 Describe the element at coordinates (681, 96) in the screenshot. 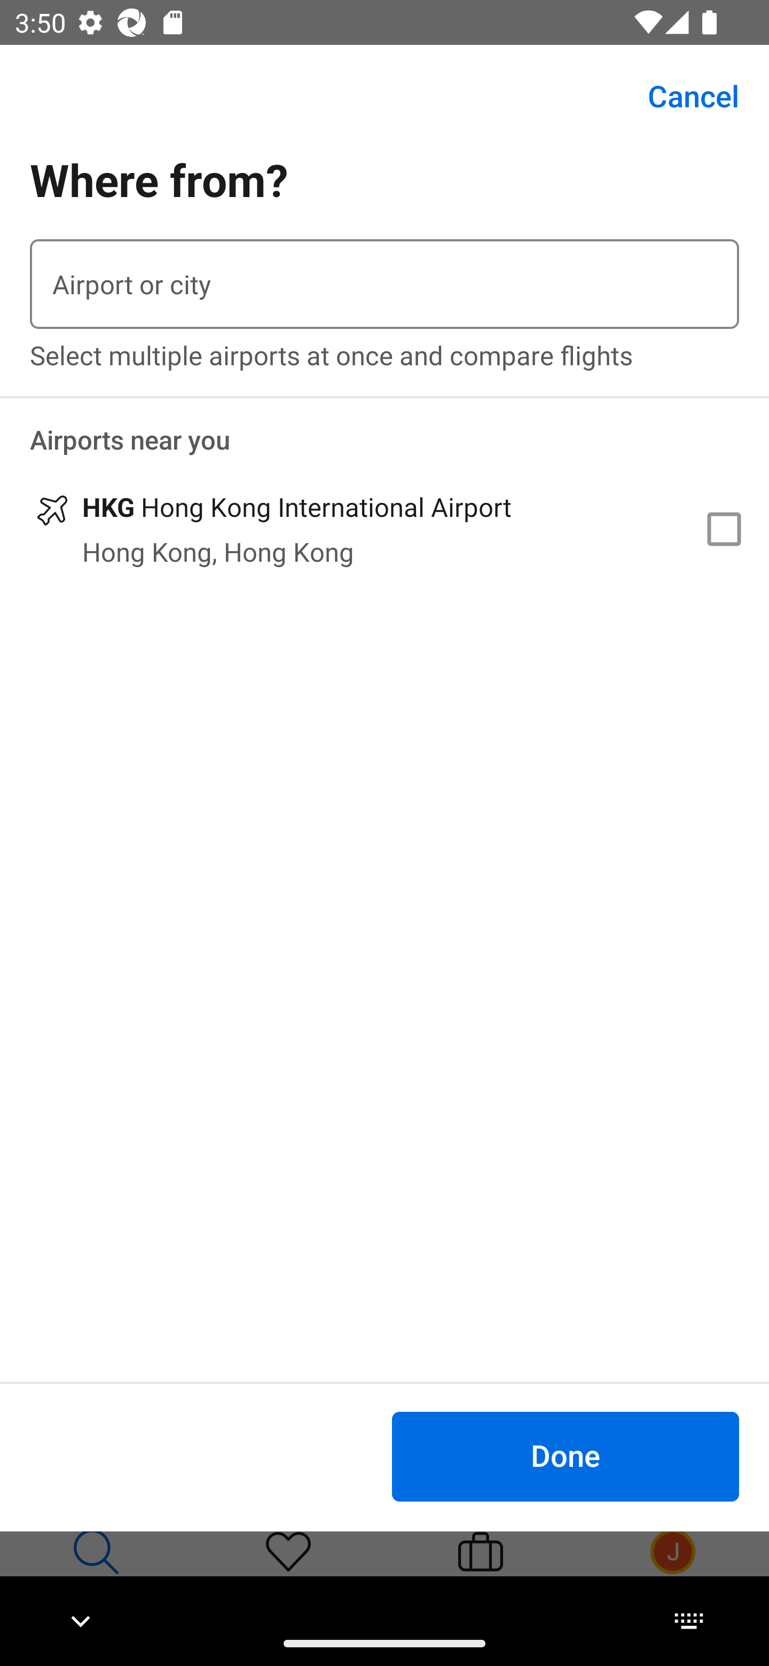

I see `Cancel` at that location.